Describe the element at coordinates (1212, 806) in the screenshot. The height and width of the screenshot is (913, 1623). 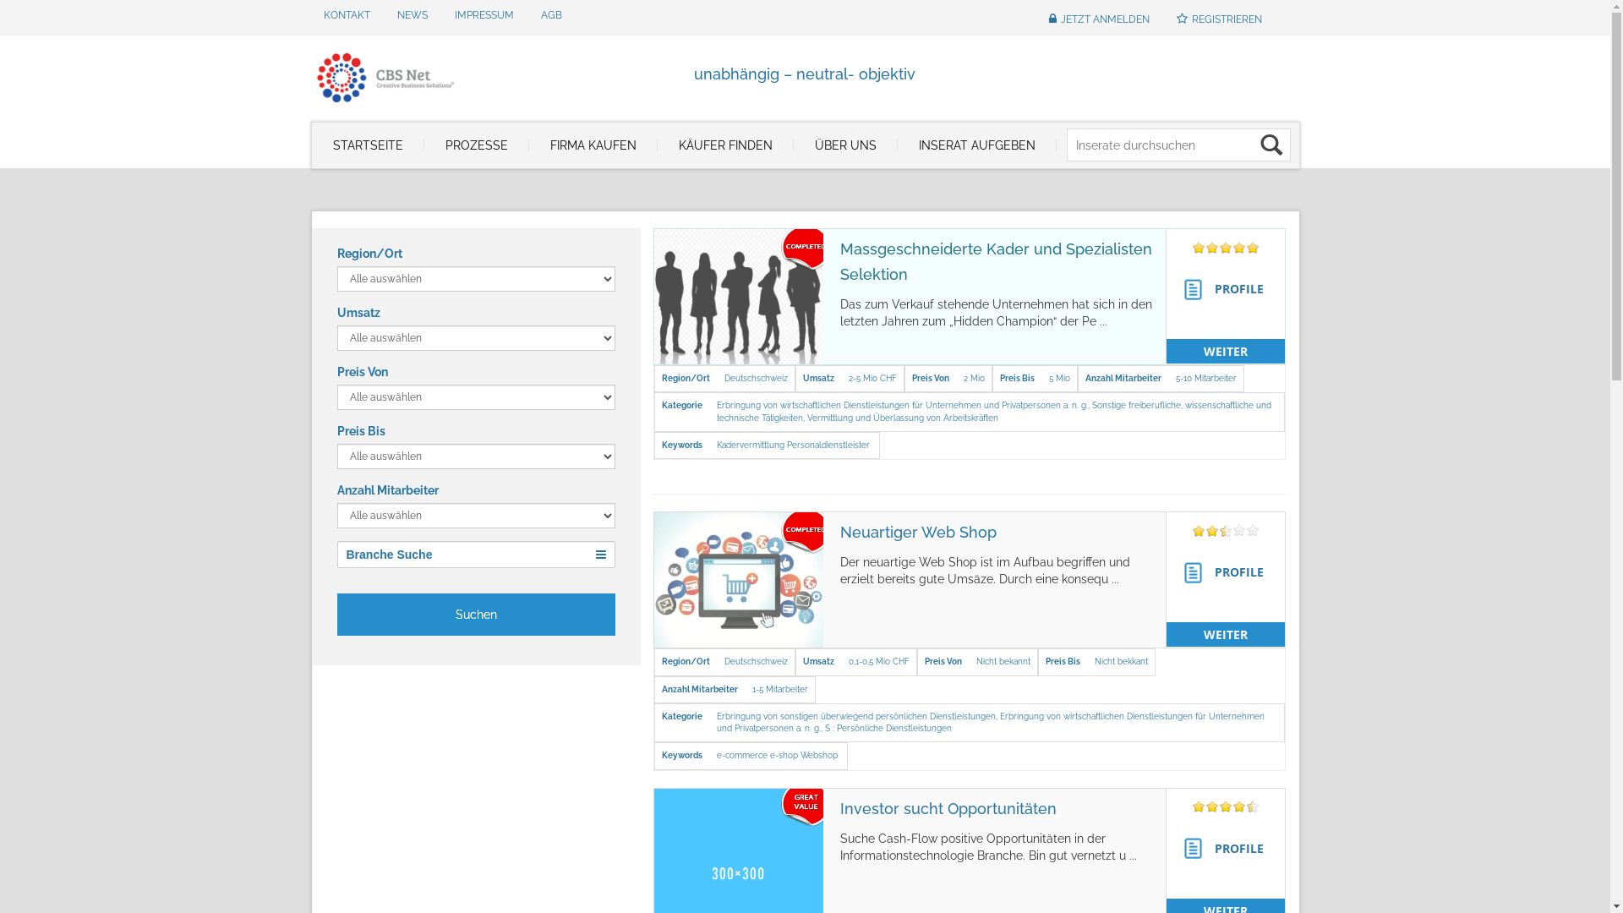
I see `poor` at that location.